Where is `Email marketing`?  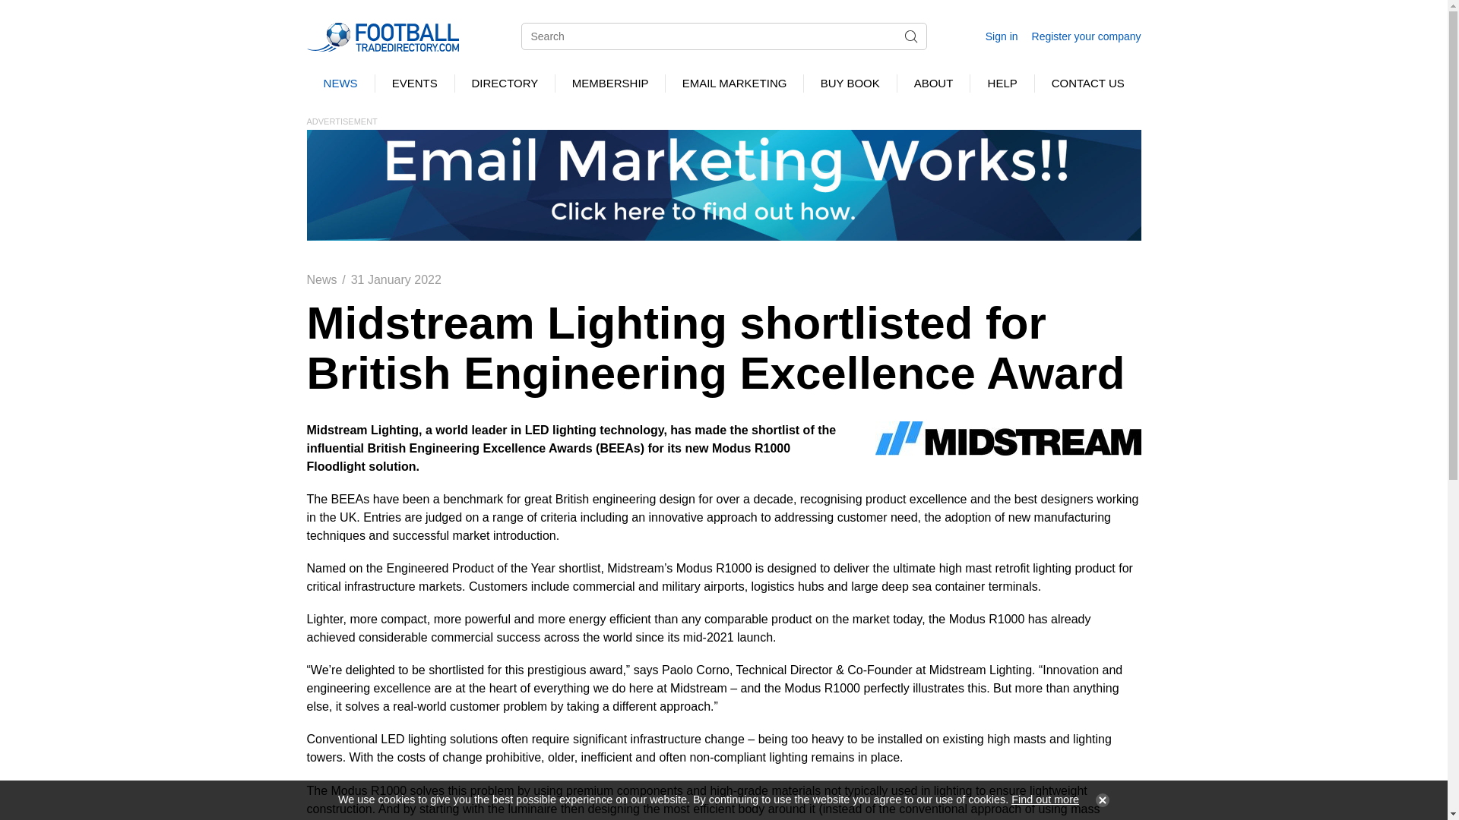
Email marketing is located at coordinates (723, 184).